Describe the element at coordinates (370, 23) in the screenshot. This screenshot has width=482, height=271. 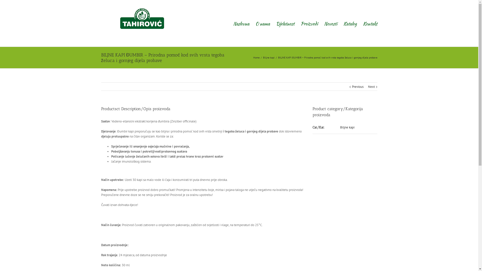
I see `Kontakt` at that location.